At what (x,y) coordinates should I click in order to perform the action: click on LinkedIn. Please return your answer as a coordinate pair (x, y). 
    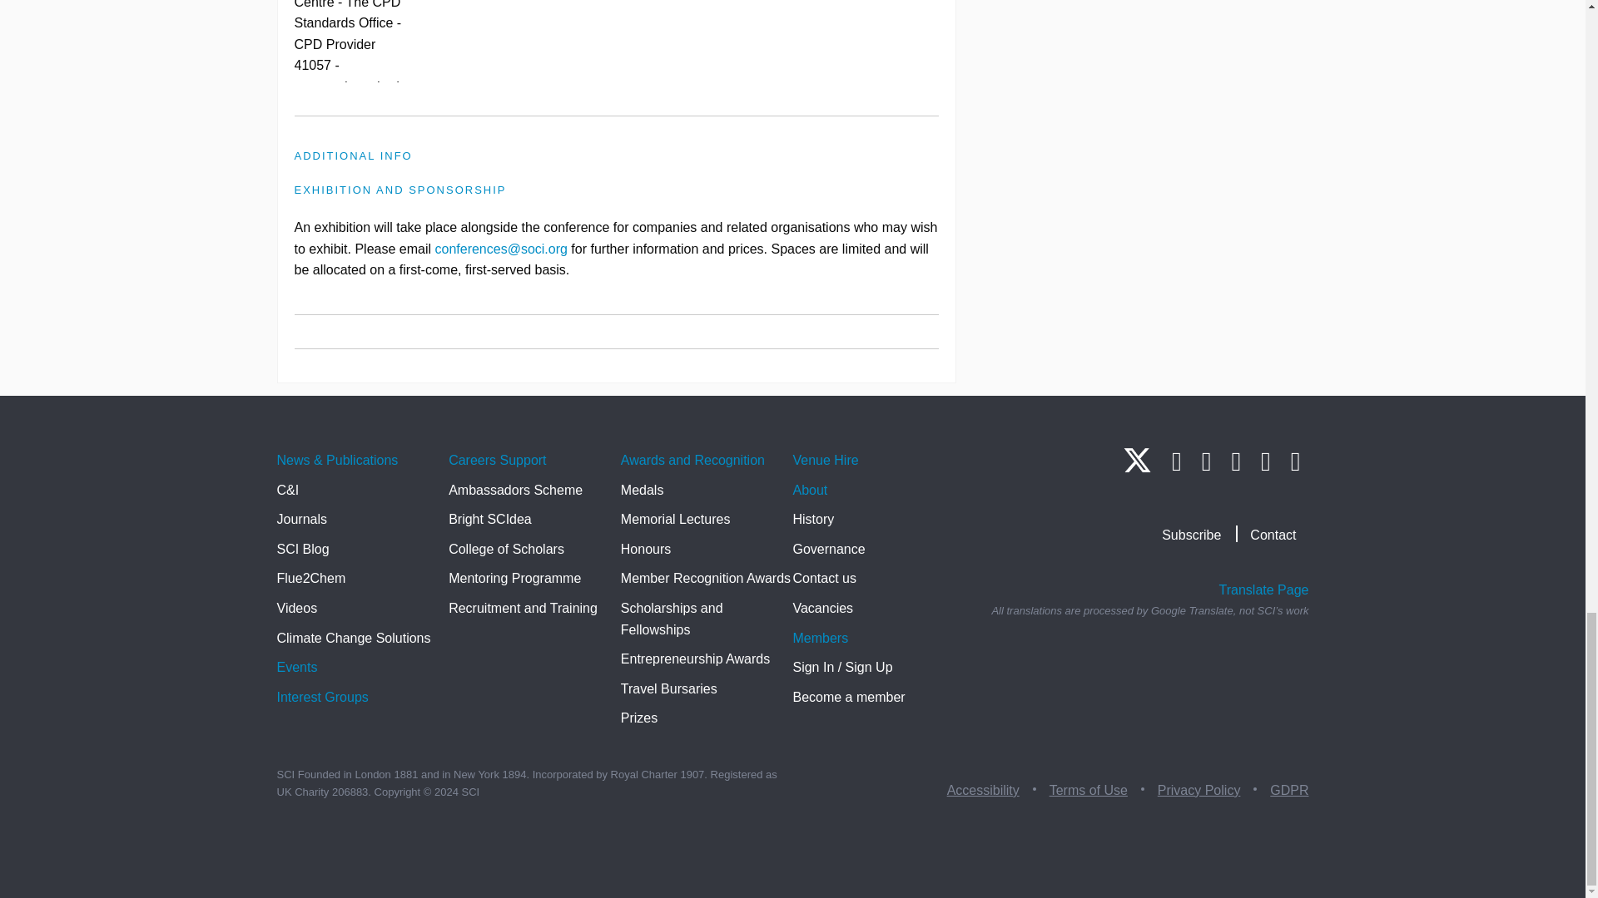
    Looking at the image, I should click on (1177, 461).